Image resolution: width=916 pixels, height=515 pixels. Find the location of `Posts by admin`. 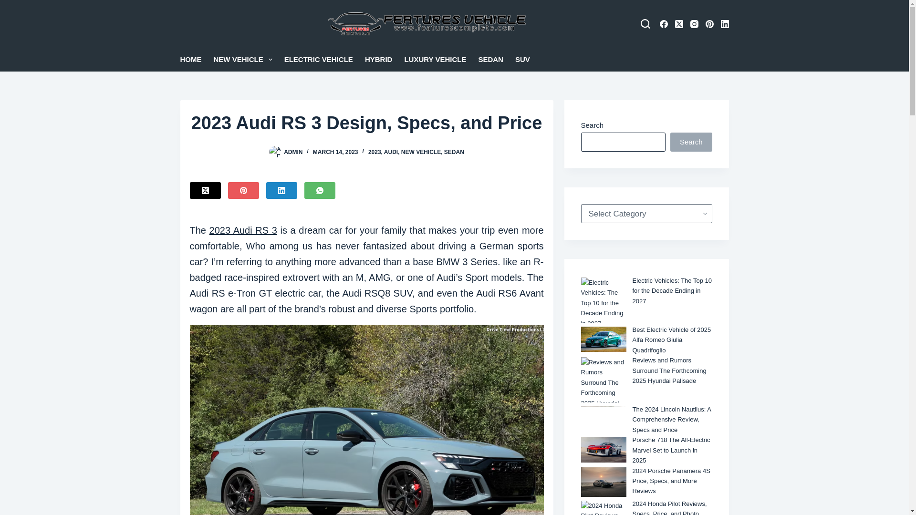

Posts by admin is located at coordinates (293, 152).